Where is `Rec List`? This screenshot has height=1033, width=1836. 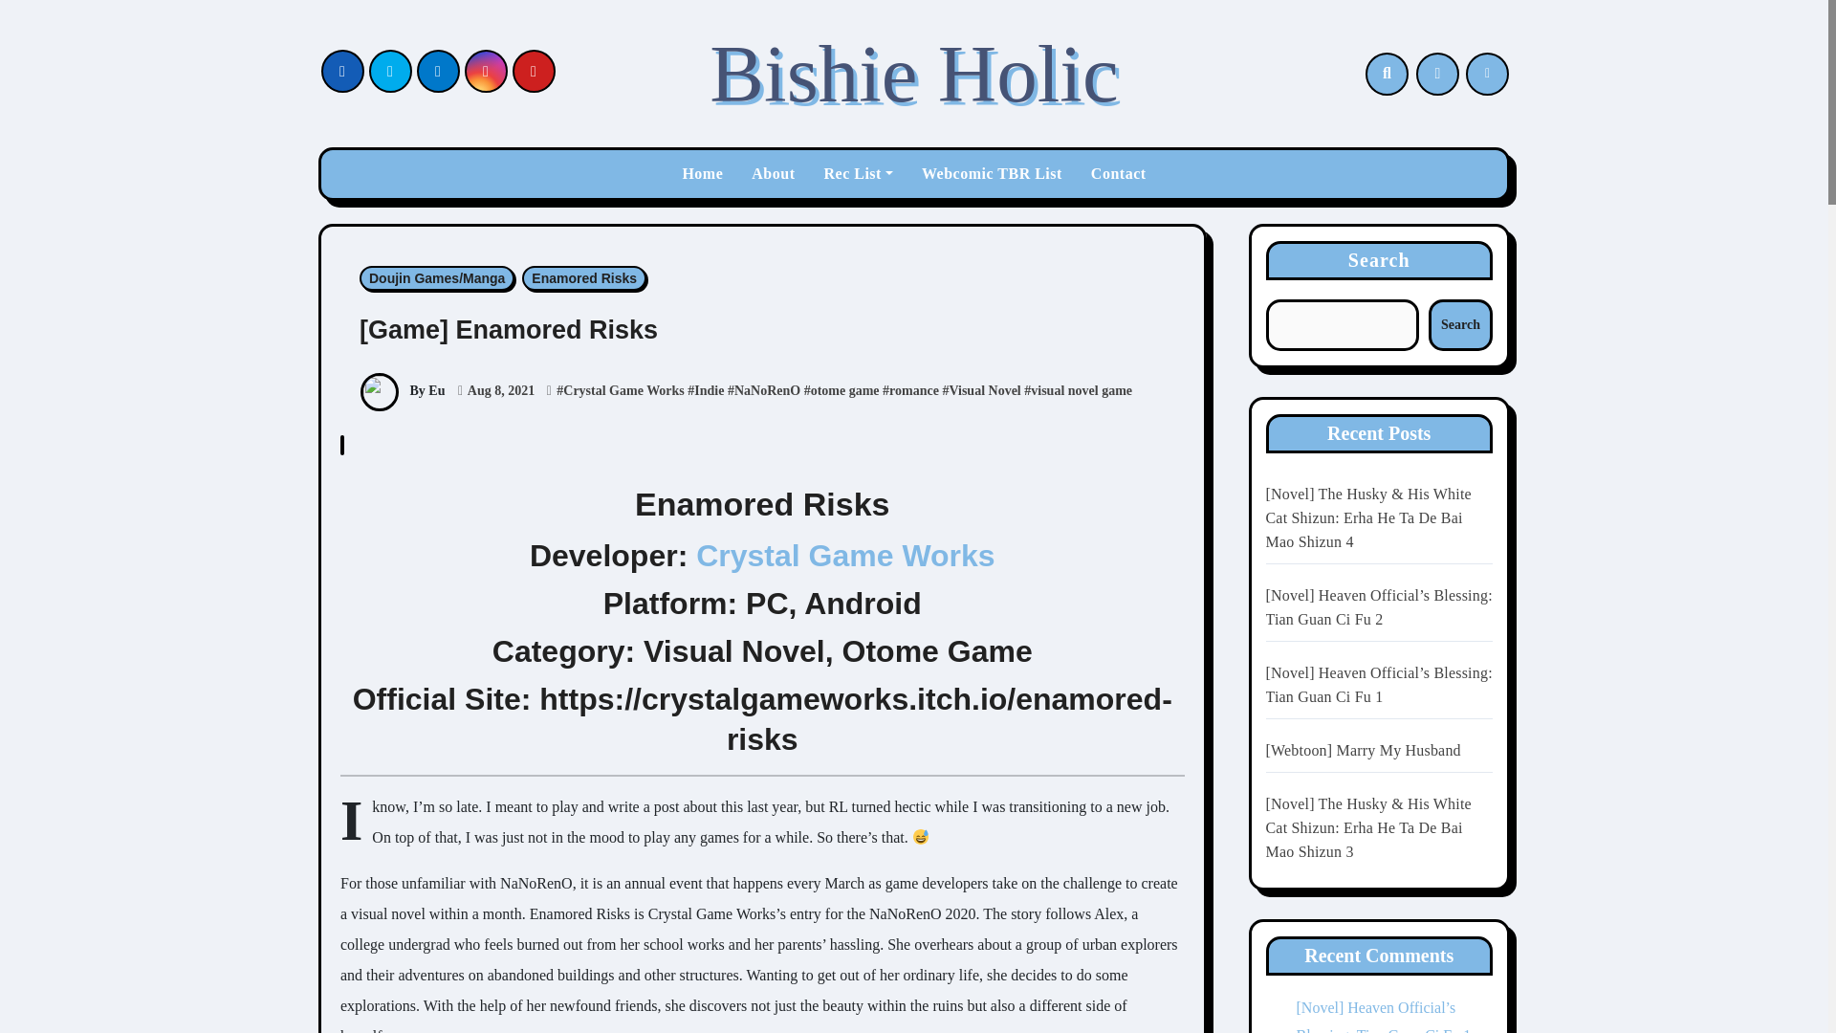
Rec List is located at coordinates (858, 174).